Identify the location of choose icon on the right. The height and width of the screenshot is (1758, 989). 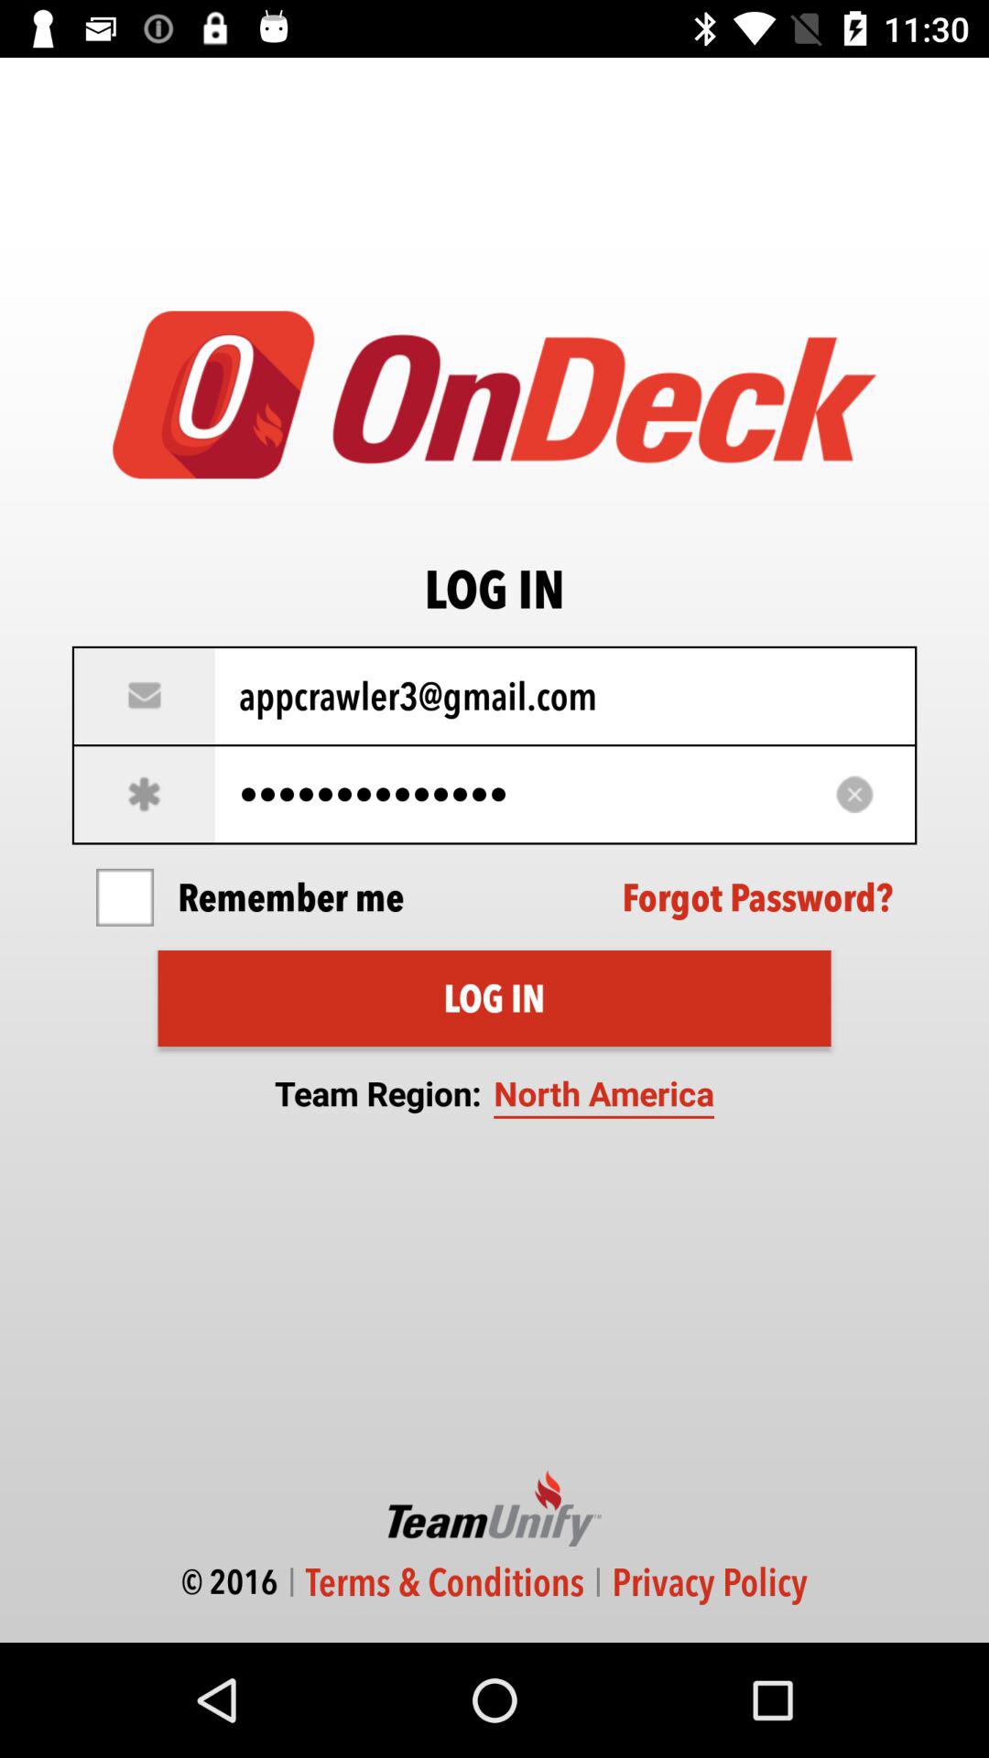
(757, 897).